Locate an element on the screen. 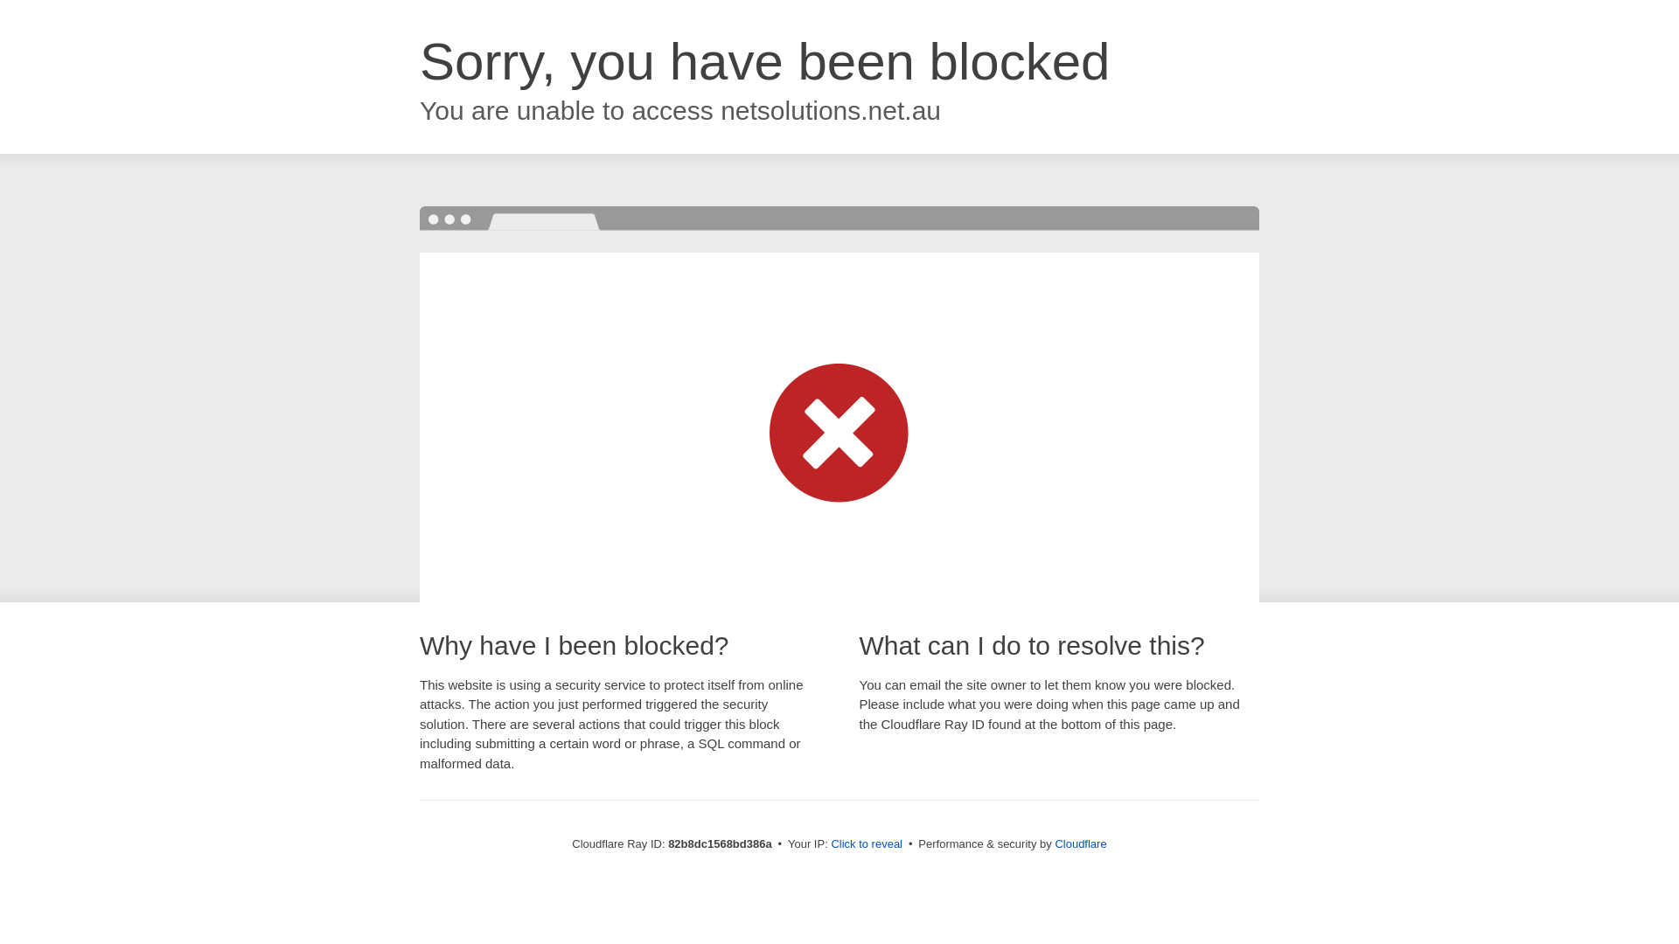  Cloudflare is located at coordinates (1081, 844).